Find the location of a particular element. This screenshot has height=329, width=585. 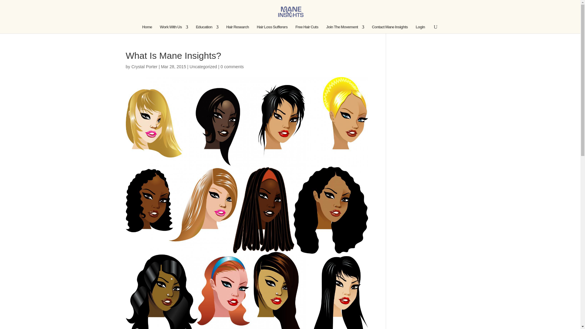

Join The Movement is located at coordinates (345, 29).